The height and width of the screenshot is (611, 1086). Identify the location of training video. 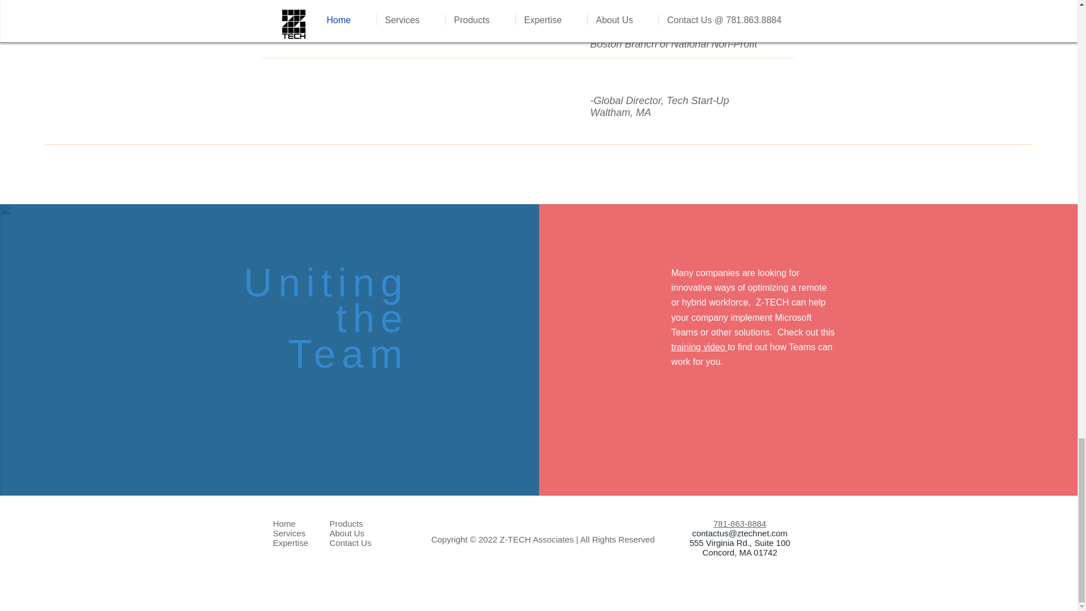
(699, 347).